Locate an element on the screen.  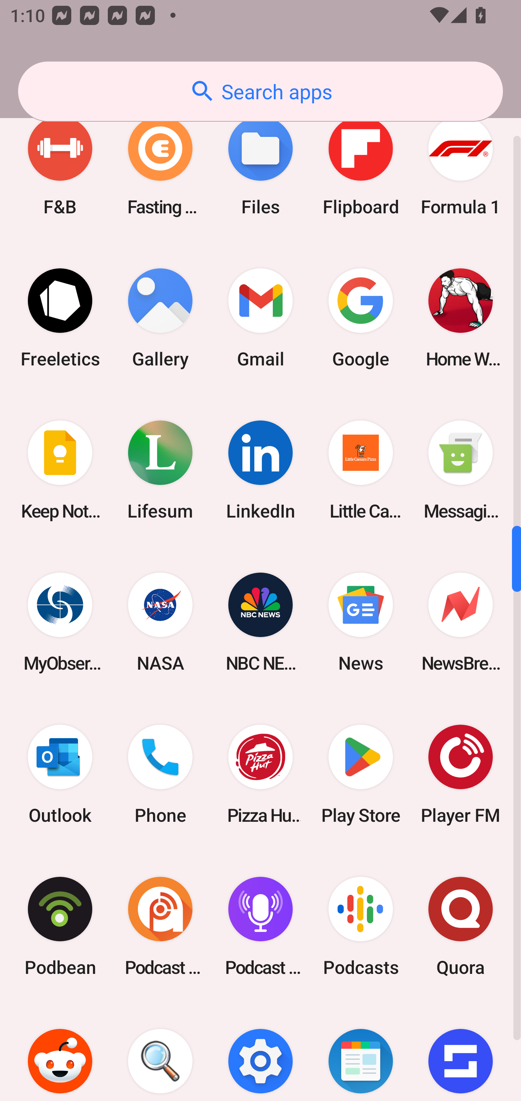
Fasting Coach is located at coordinates (160, 166).